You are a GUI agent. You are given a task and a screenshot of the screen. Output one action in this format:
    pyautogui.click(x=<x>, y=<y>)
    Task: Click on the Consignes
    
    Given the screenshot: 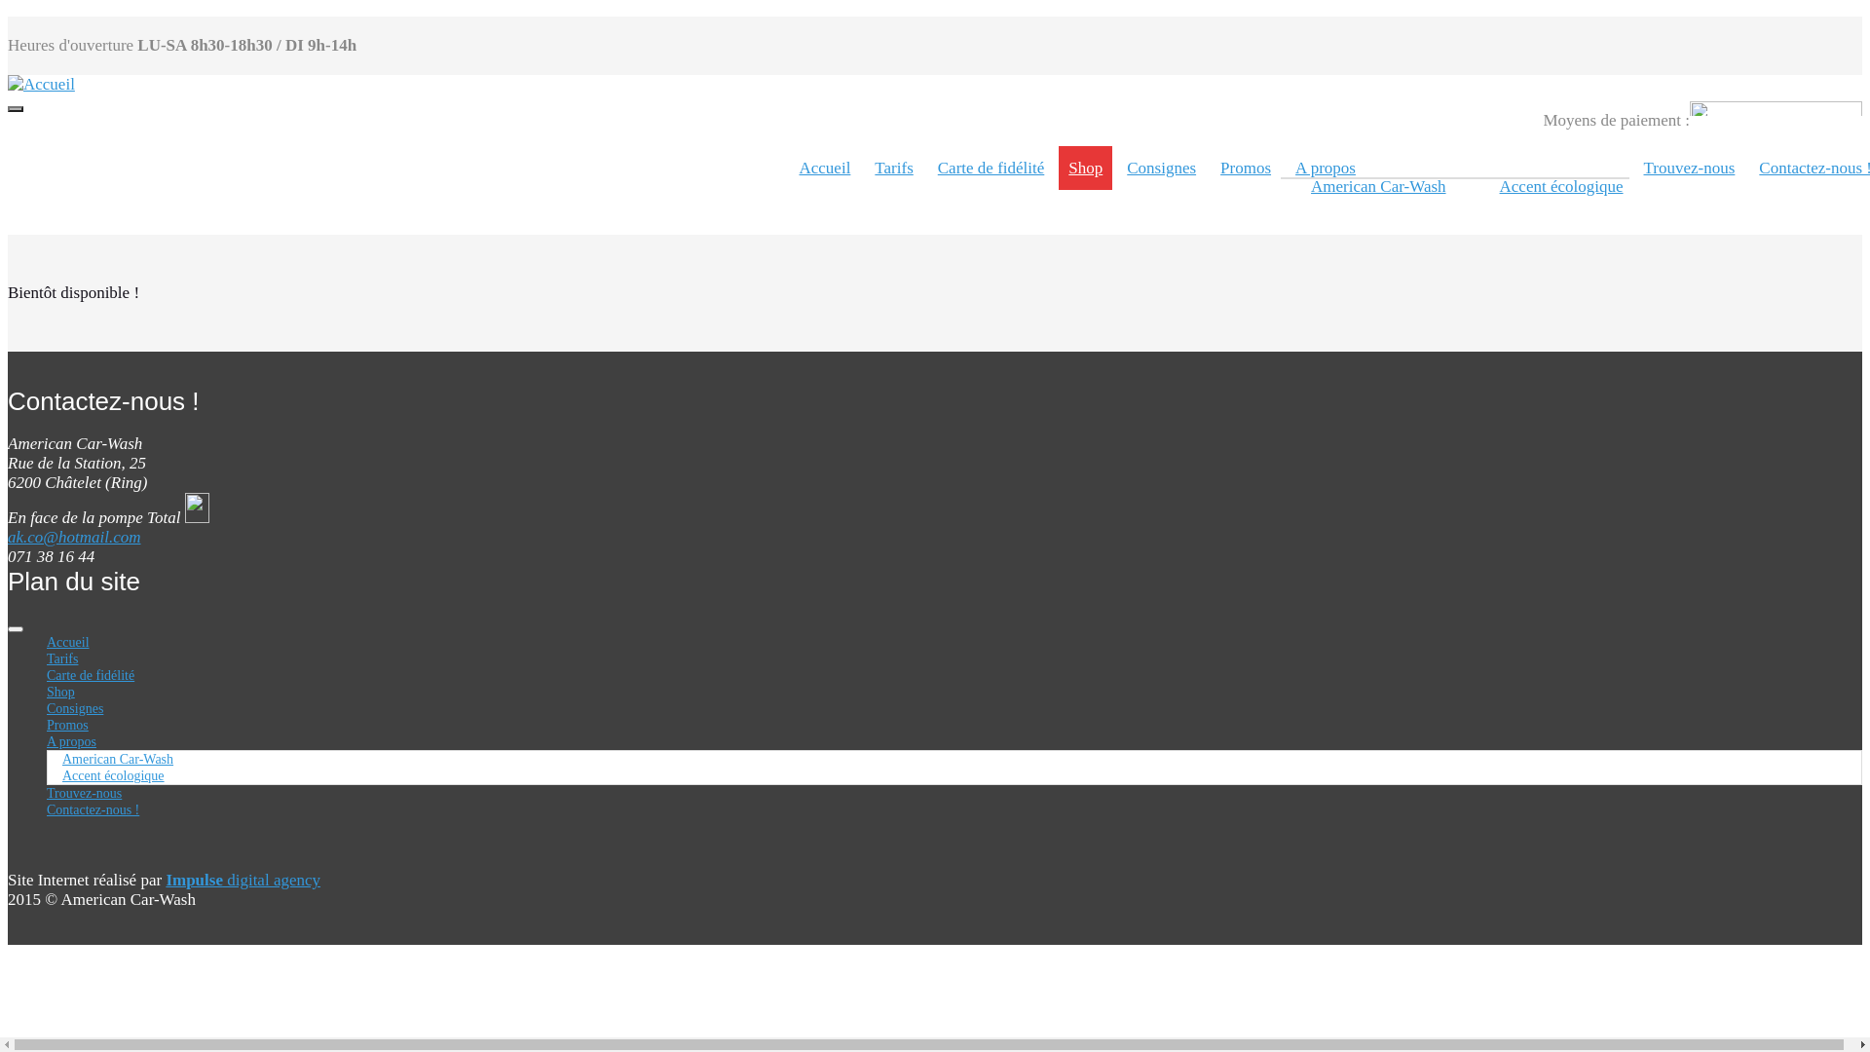 What is the action you would take?
    pyautogui.click(x=75, y=709)
    